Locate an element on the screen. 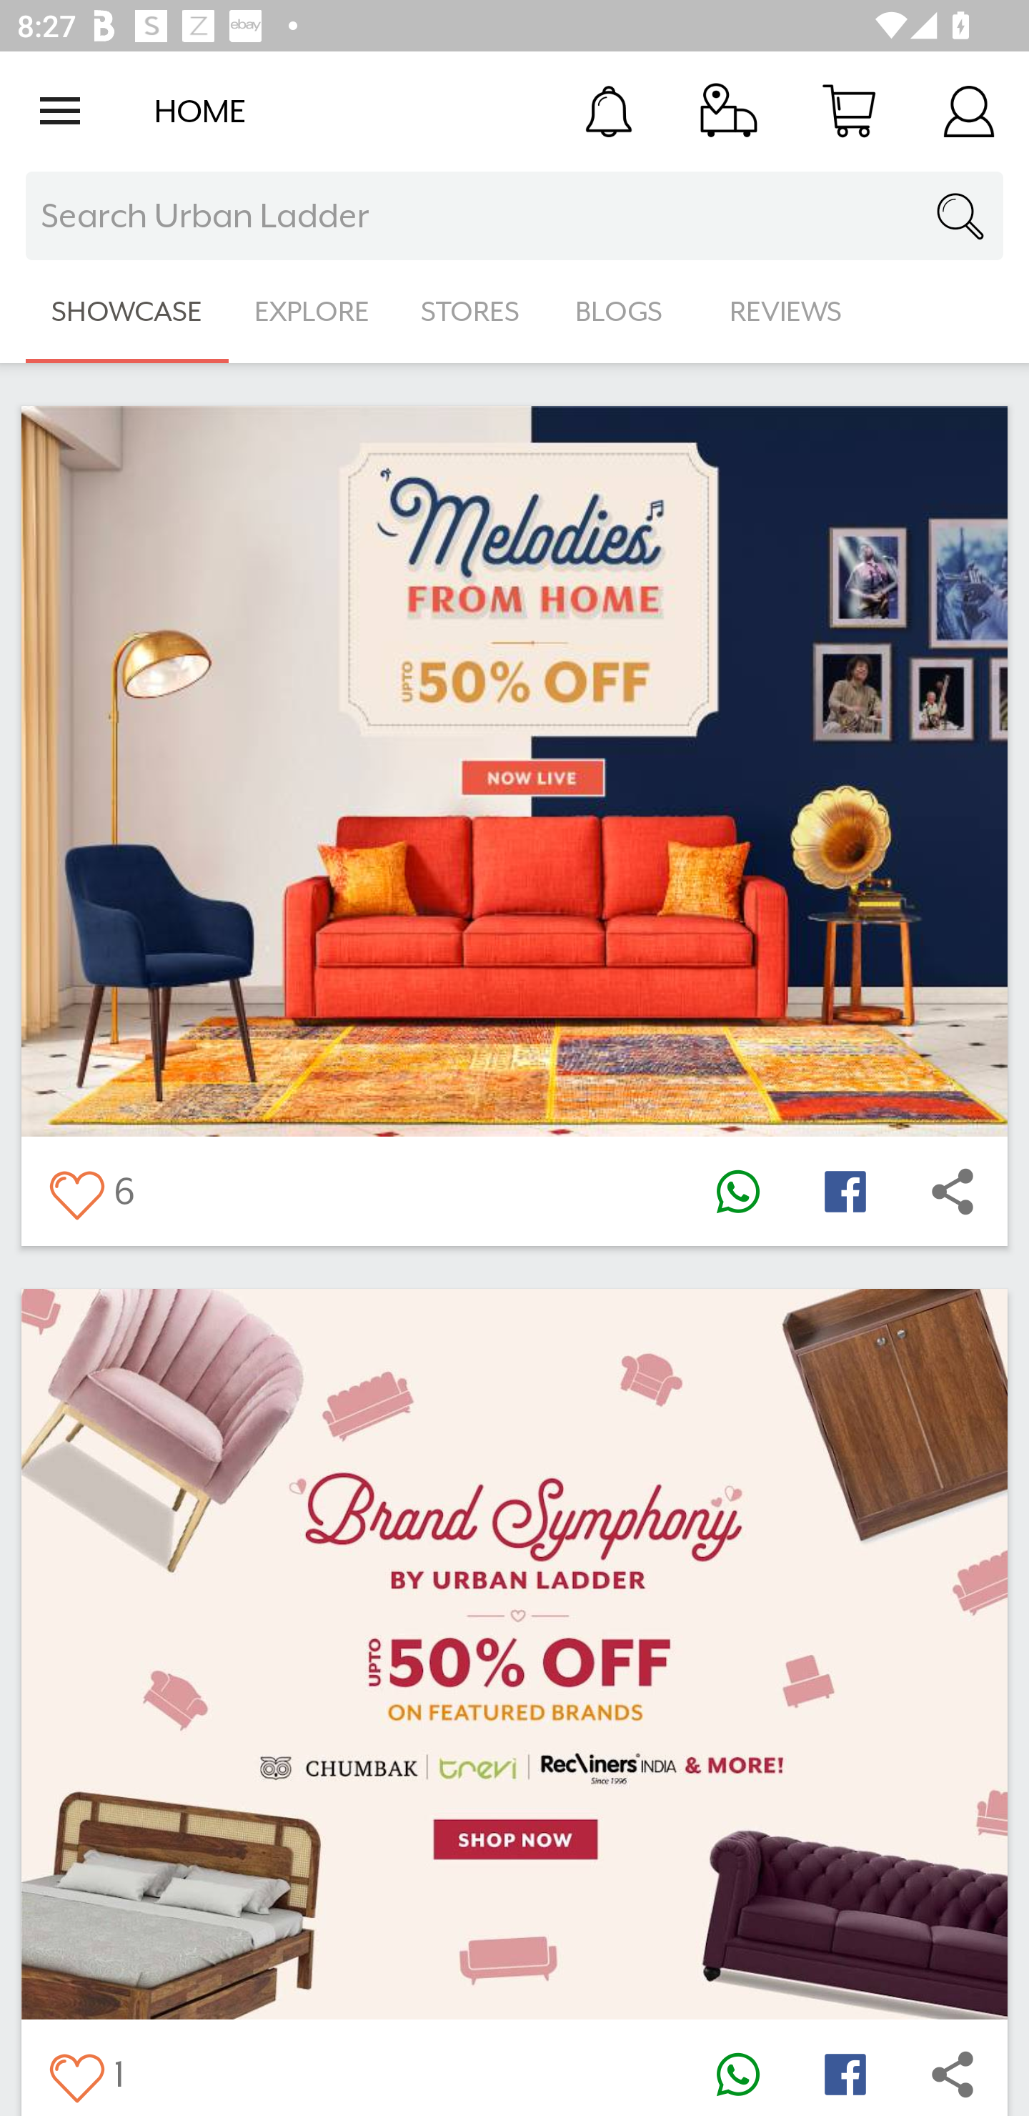   is located at coordinates (76, 2073).